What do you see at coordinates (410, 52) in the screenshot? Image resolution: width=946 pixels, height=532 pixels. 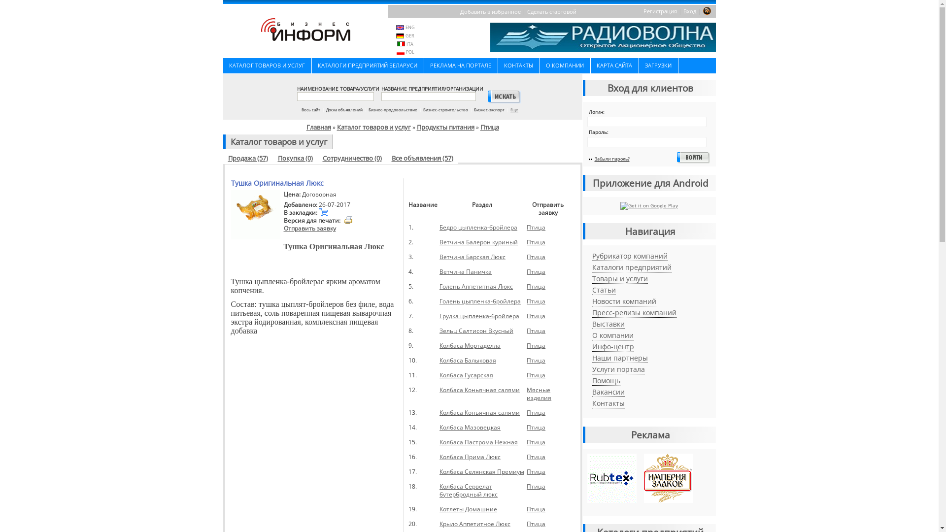 I see `POL` at bounding box center [410, 52].